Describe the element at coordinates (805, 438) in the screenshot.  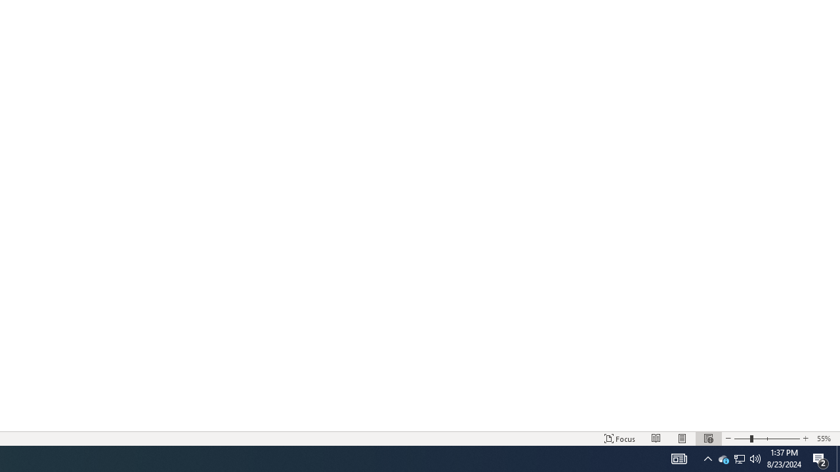
I see `Zoom In` at that location.